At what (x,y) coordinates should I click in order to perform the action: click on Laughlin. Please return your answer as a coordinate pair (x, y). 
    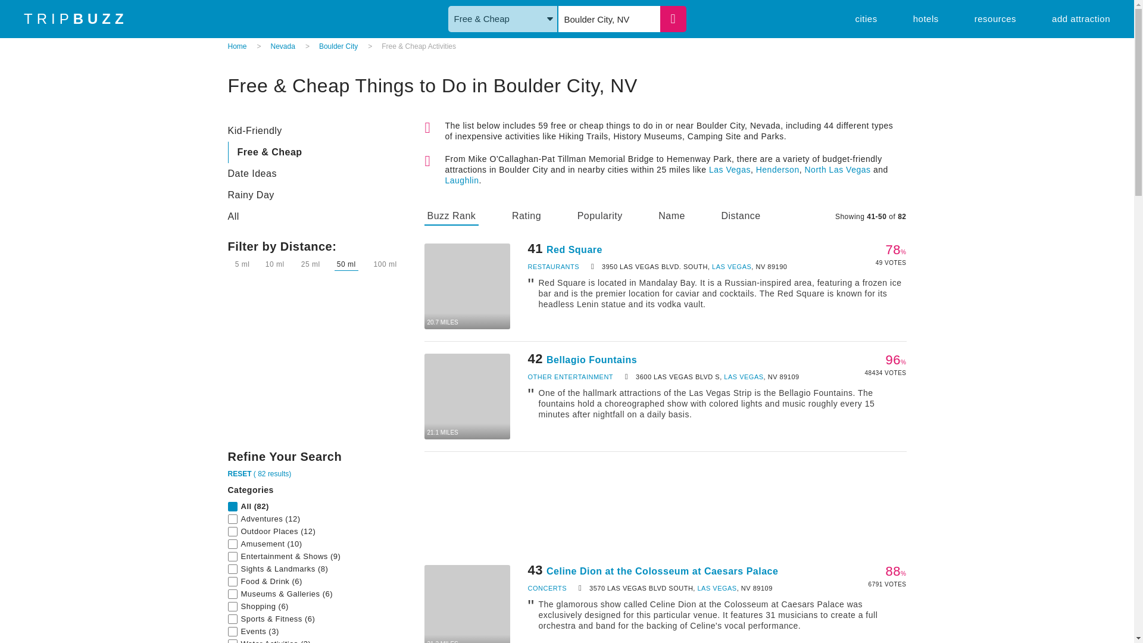
    Looking at the image, I should click on (462, 180).